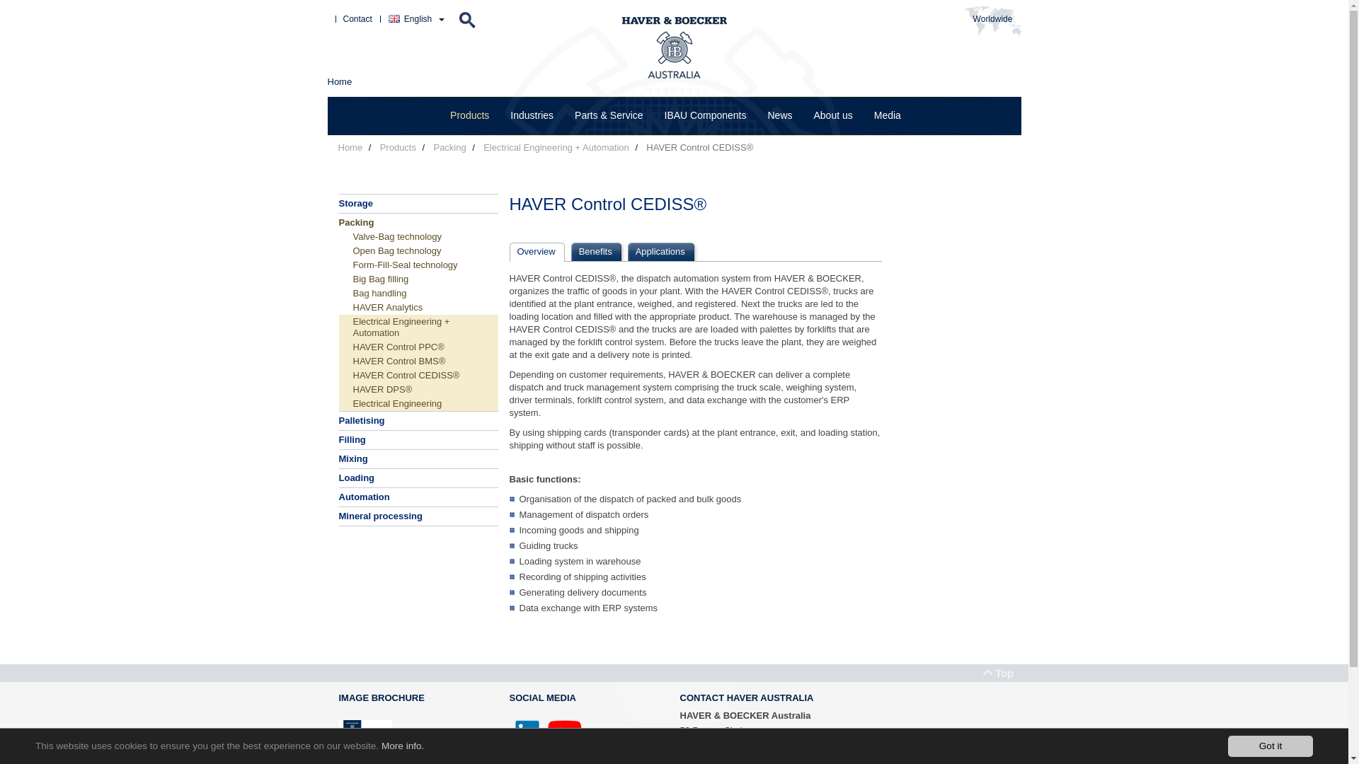 The width and height of the screenshot is (1359, 764). I want to click on Open Bag technology, so click(418, 251).